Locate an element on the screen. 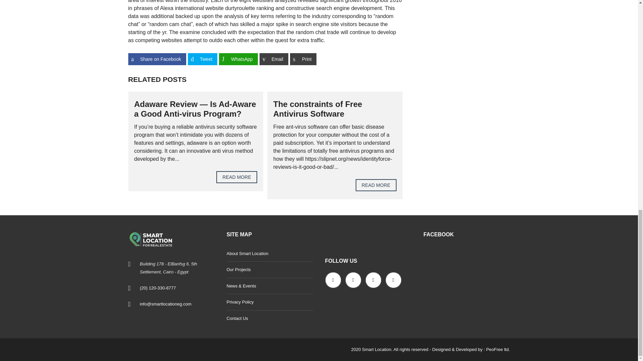 Image resolution: width=643 pixels, height=361 pixels. The constraints of Free Antivirus Software is located at coordinates (317, 109).